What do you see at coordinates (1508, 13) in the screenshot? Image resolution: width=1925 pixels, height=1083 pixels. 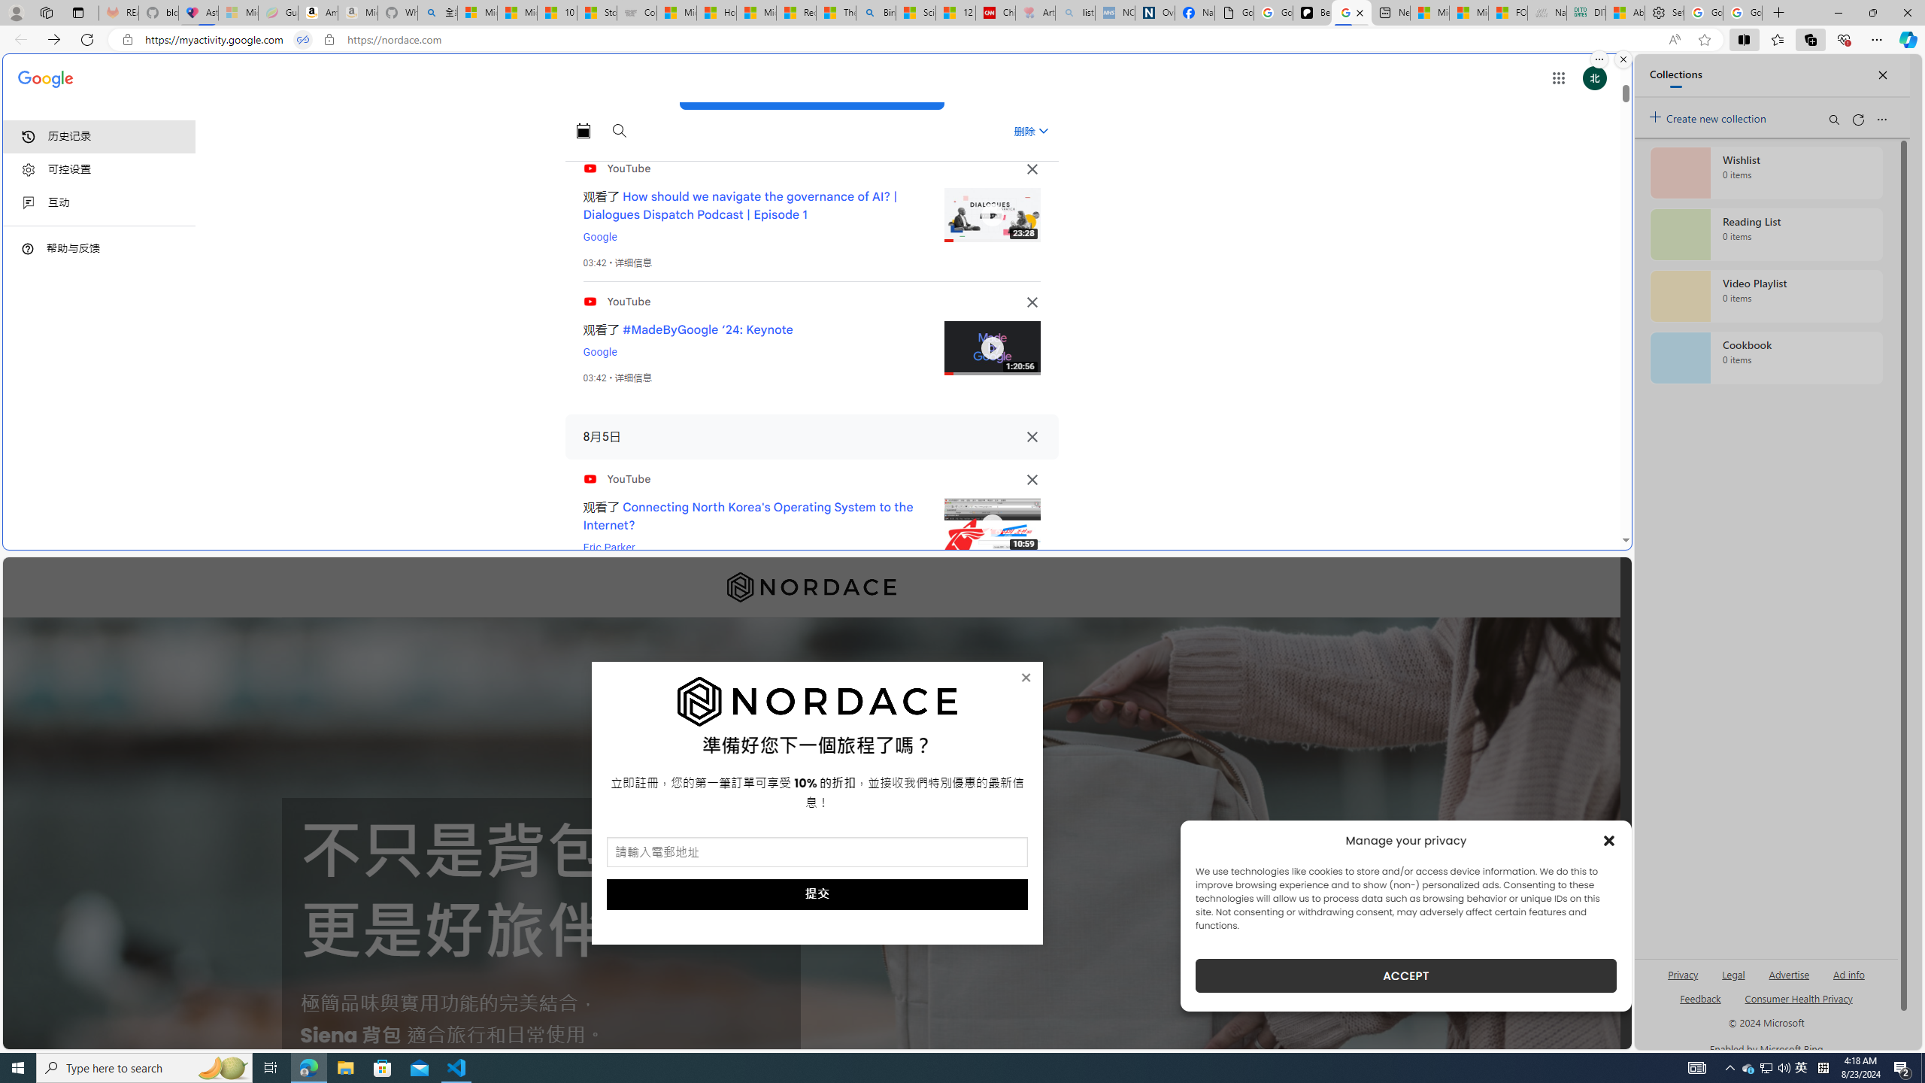 I see `FOX News - MSN` at bounding box center [1508, 13].